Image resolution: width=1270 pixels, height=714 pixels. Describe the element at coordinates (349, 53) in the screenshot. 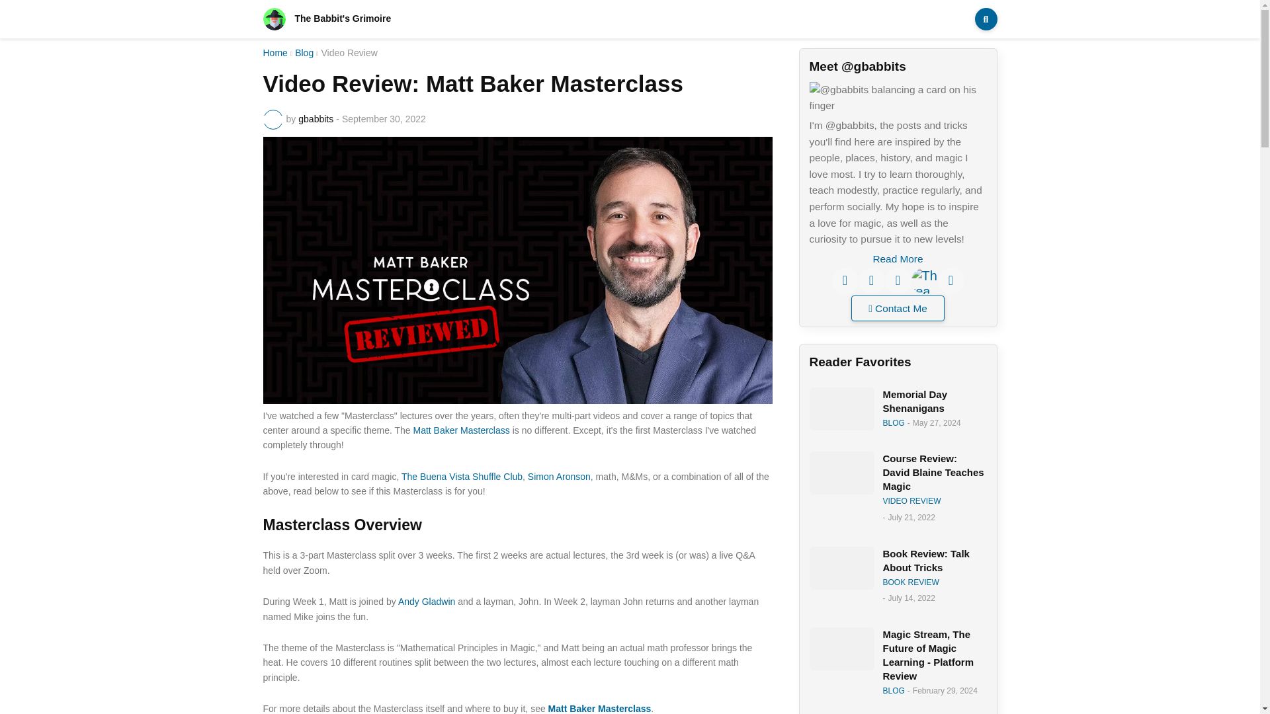

I see `Video Review` at that location.